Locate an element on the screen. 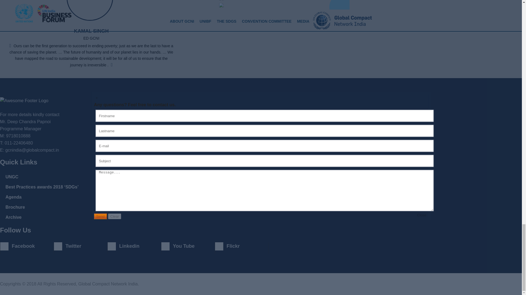 This screenshot has height=295, width=526. You Tube is located at coordinates (188, 246).